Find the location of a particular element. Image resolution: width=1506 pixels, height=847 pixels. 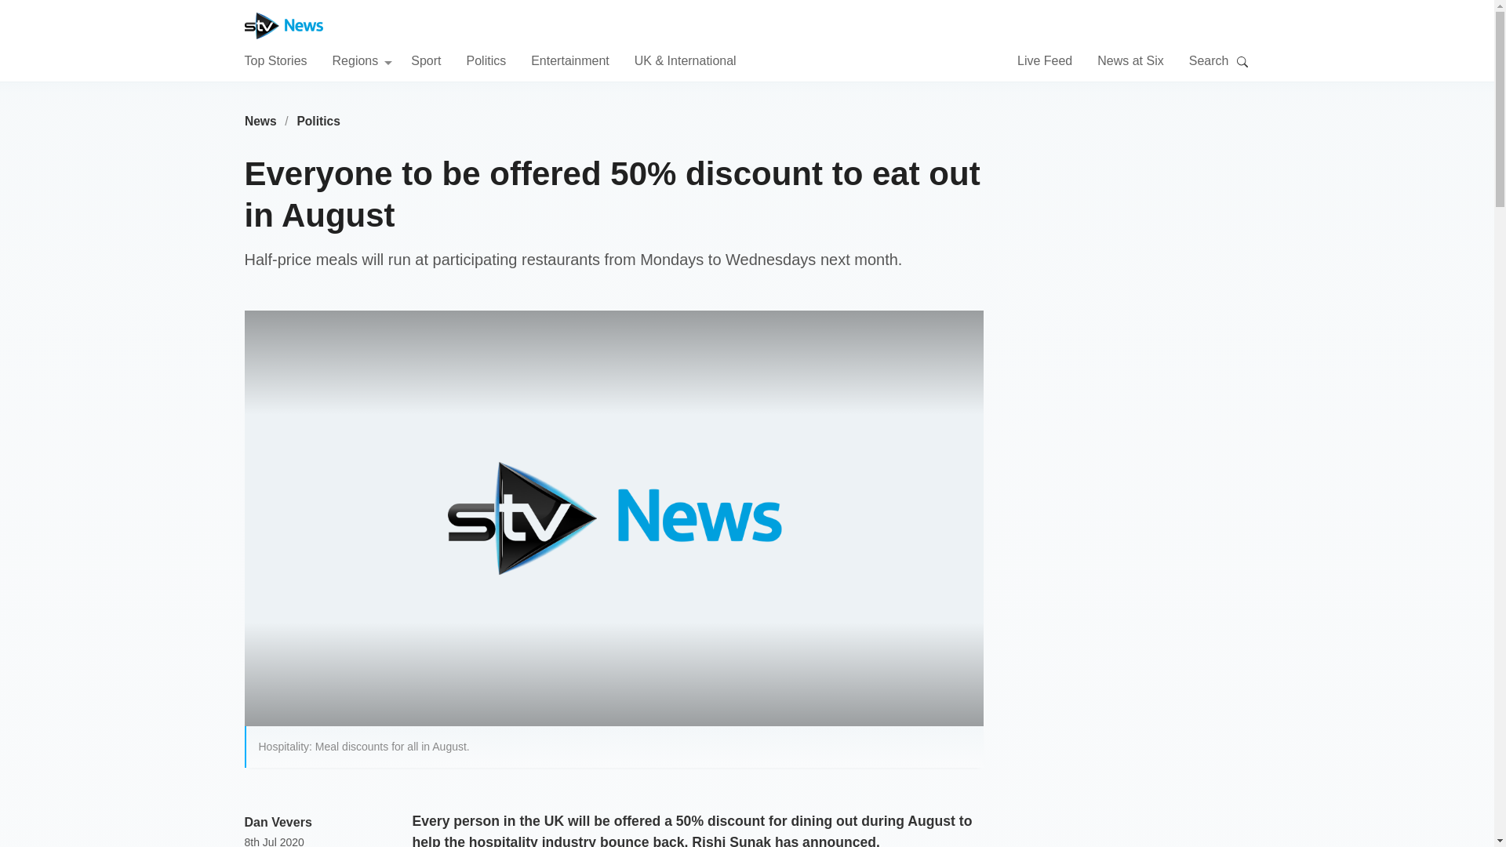

Entertainment is located at coordinates (570, 60).